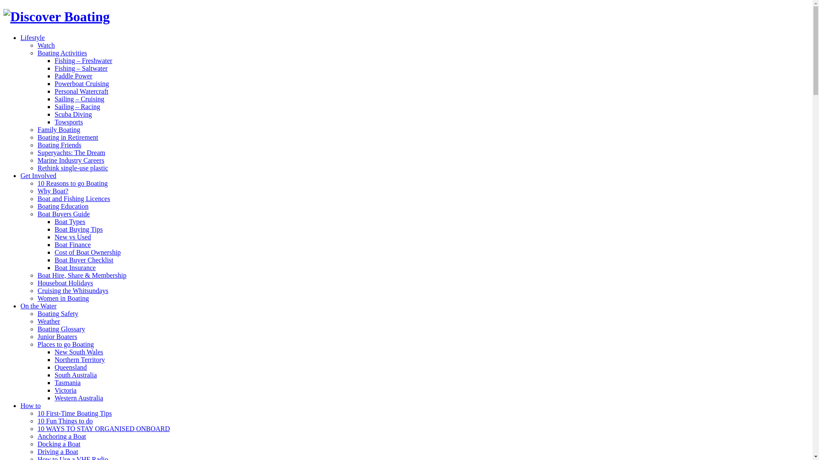  What do you see at coordinates (53, 191) in the screenshot?
I see `Why Boat?` at bounding box center [53, 191].